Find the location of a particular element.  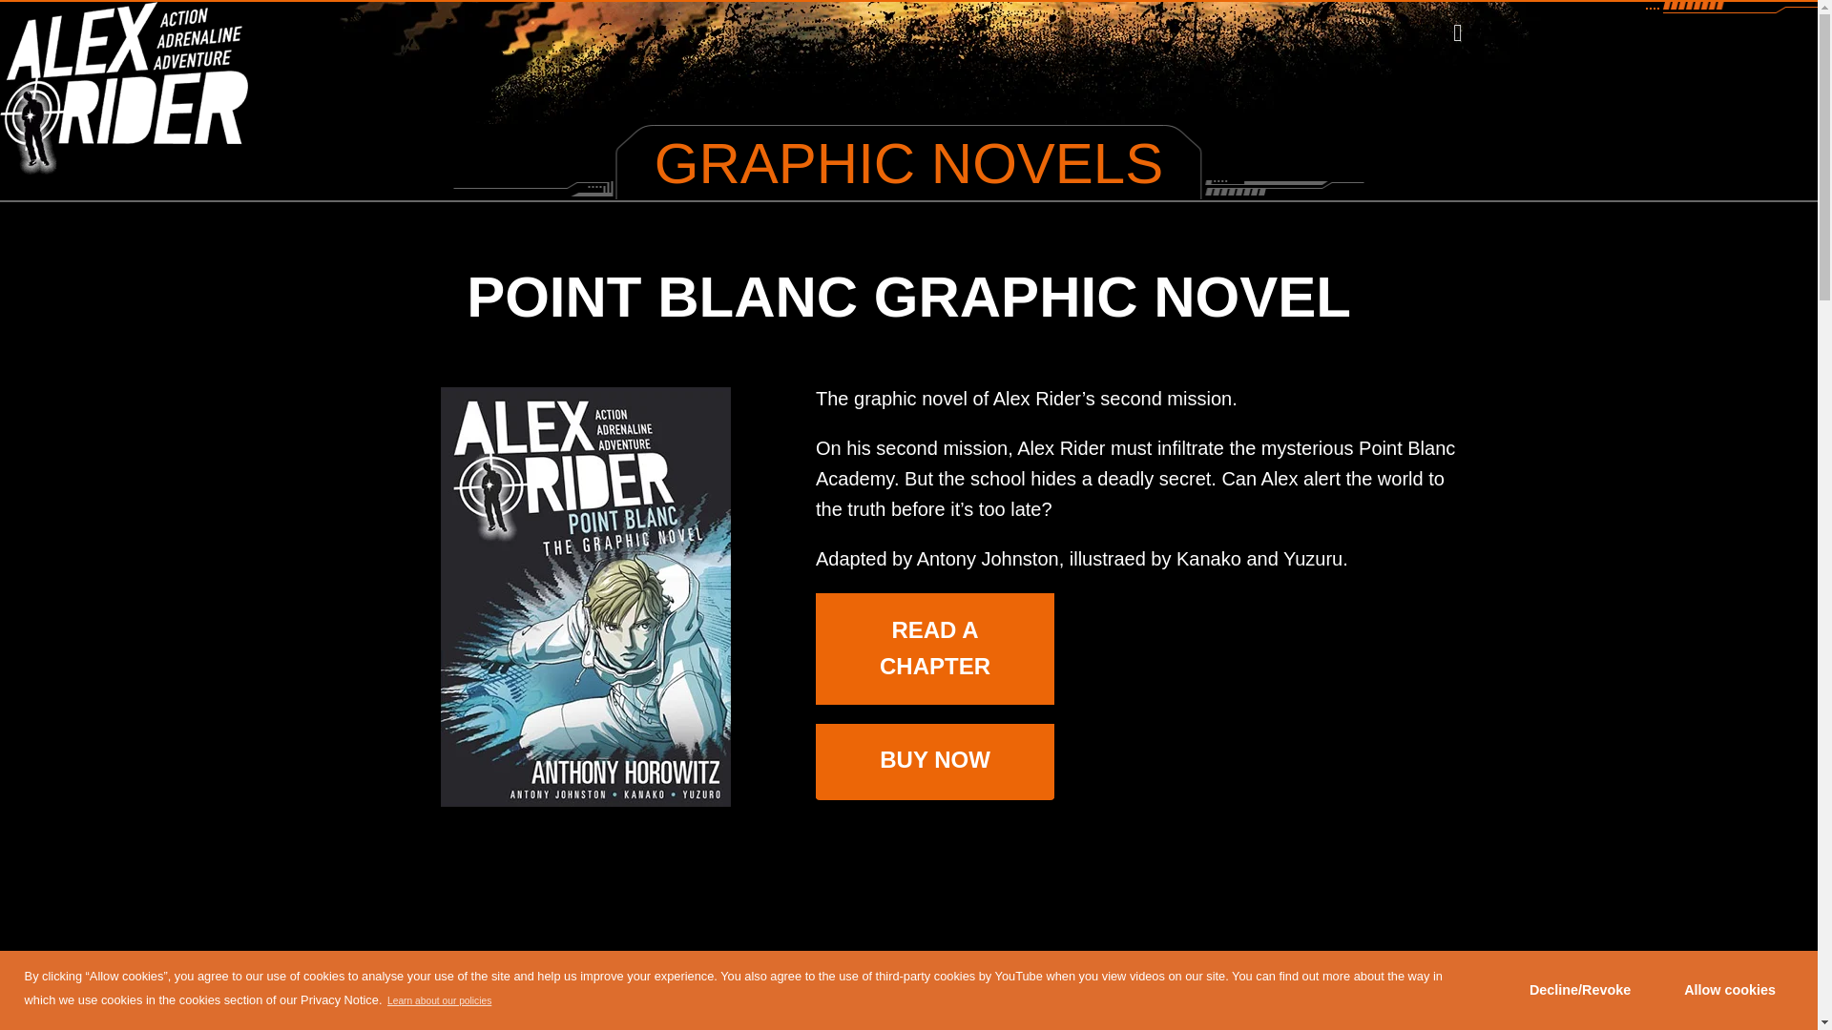

BUY NOW is located at coordinates (935, 759).